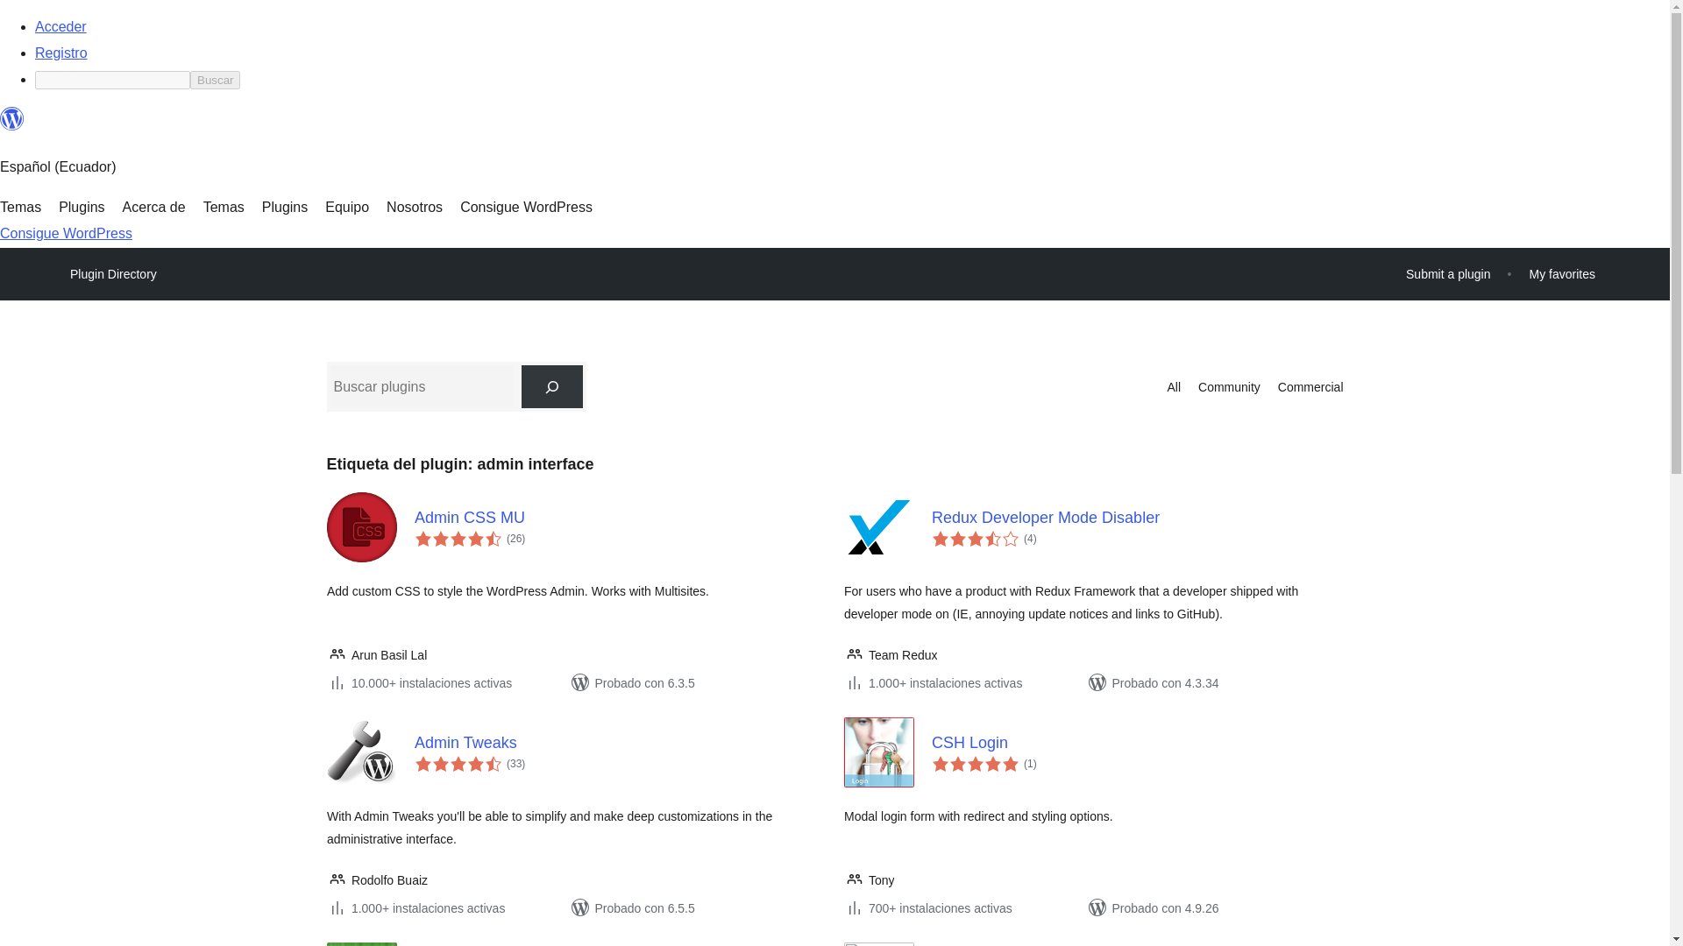 The height and width of the screenshot is (946, 1683). I want to click on Consigue WordPress, so click(526, 207).